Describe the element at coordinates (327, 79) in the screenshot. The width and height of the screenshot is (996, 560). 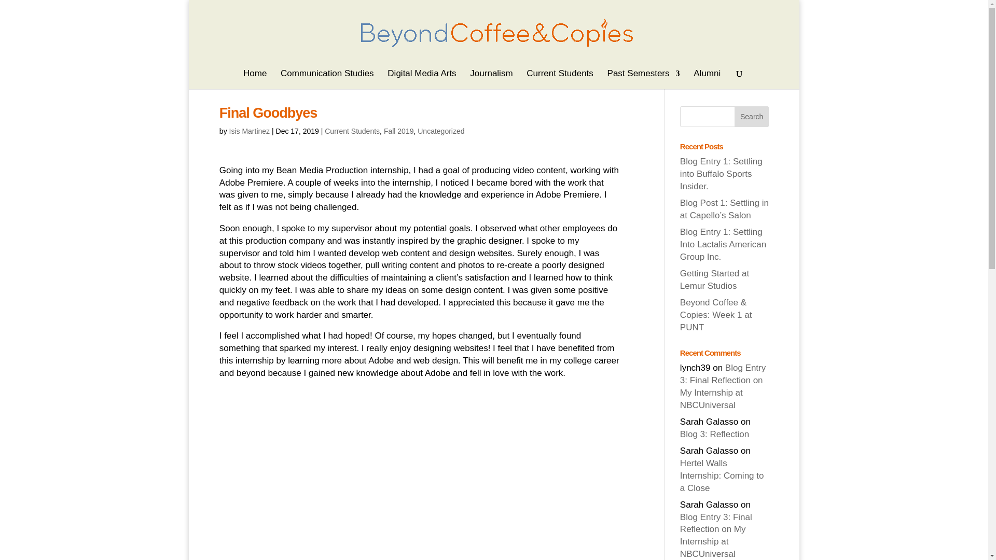
I see `Communication Studies` at that location.